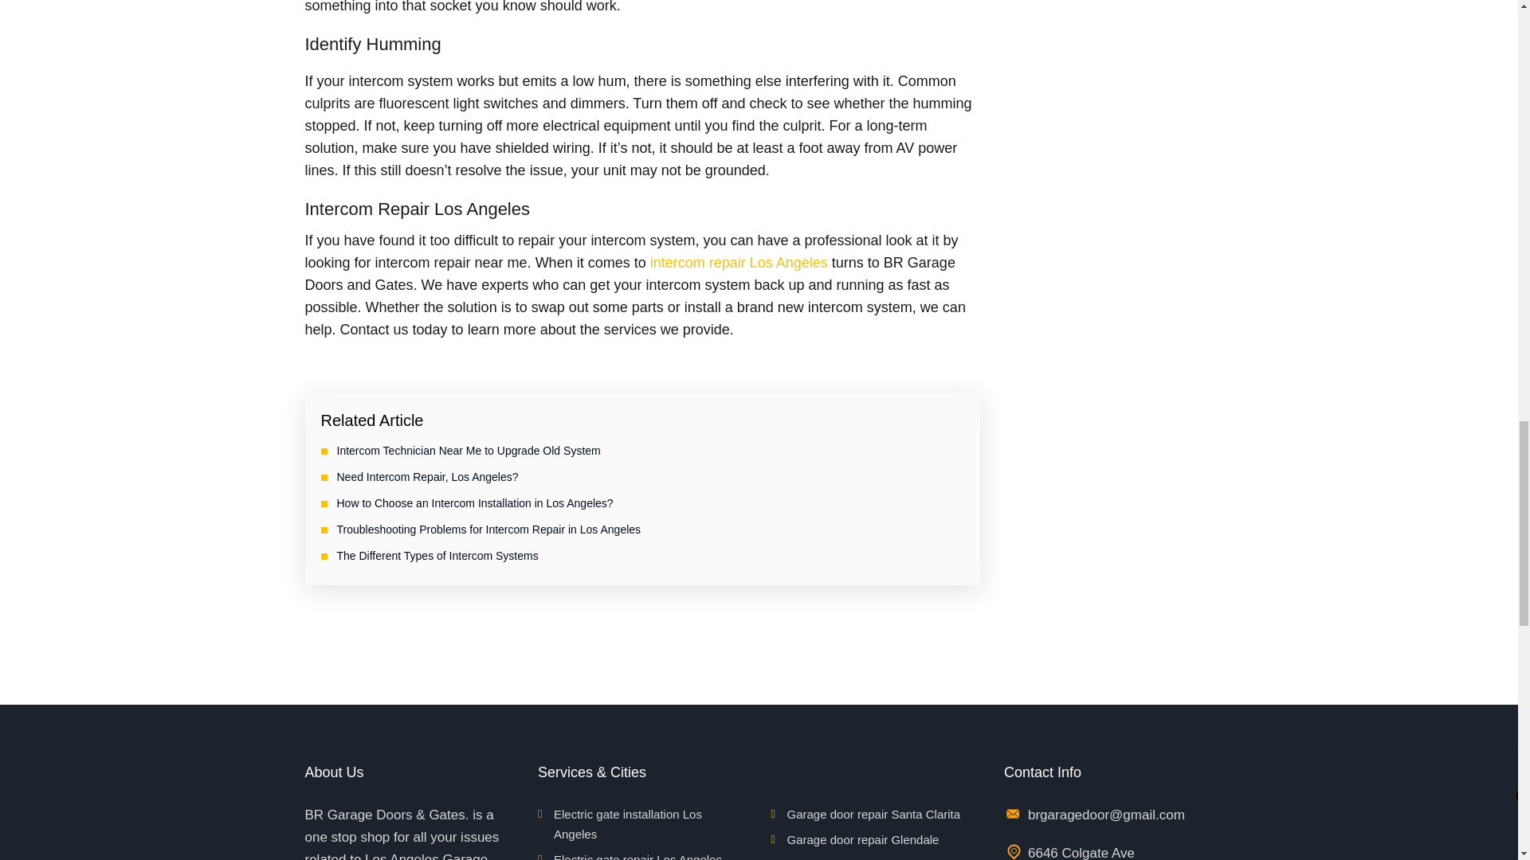  Describe the element at coordinates (739, 263) in the screenshot. I see `intercom repair Los Angeles` at that location.